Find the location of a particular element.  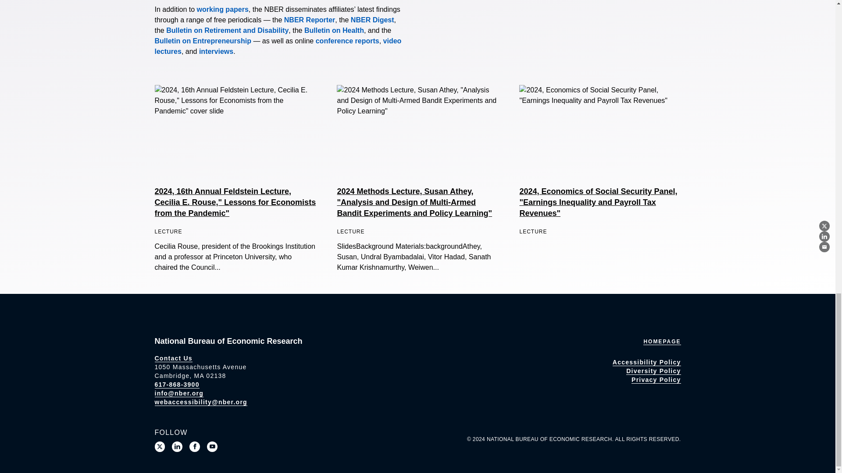

Research Spotlights is located at coordinates (216, 52).